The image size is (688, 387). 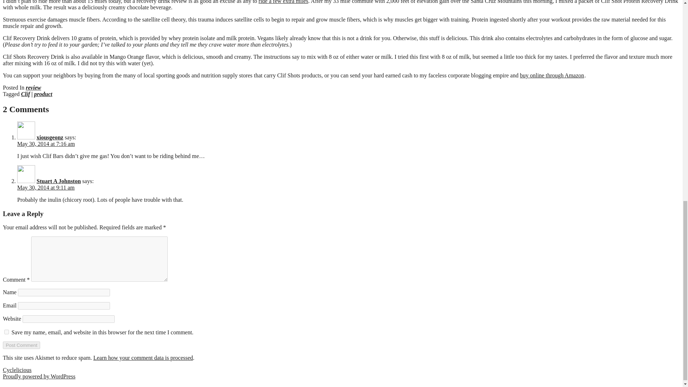 I want to click on xiousgeonz, so click(x=49, y=137).